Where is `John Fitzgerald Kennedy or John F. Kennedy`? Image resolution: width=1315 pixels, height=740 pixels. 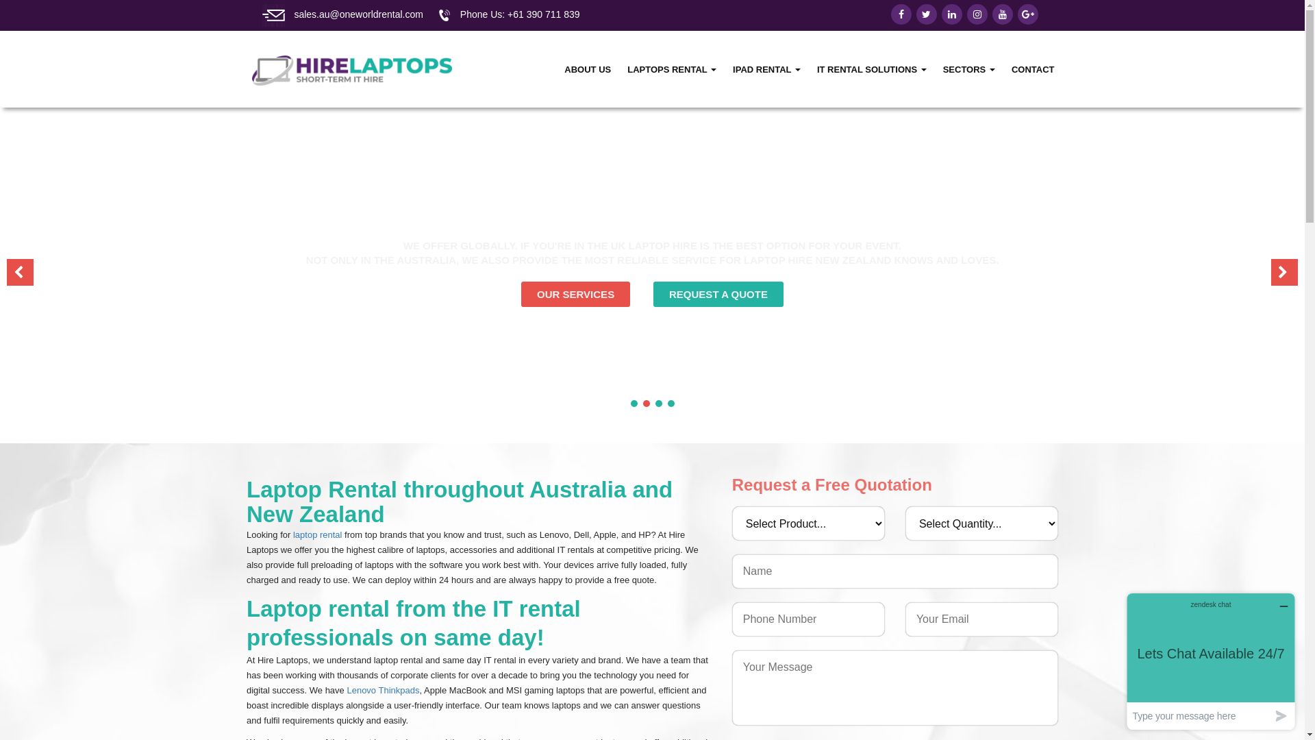
John Fitzgerald Kennedy or John F. Kennedy is located at coordinates (895, 571).